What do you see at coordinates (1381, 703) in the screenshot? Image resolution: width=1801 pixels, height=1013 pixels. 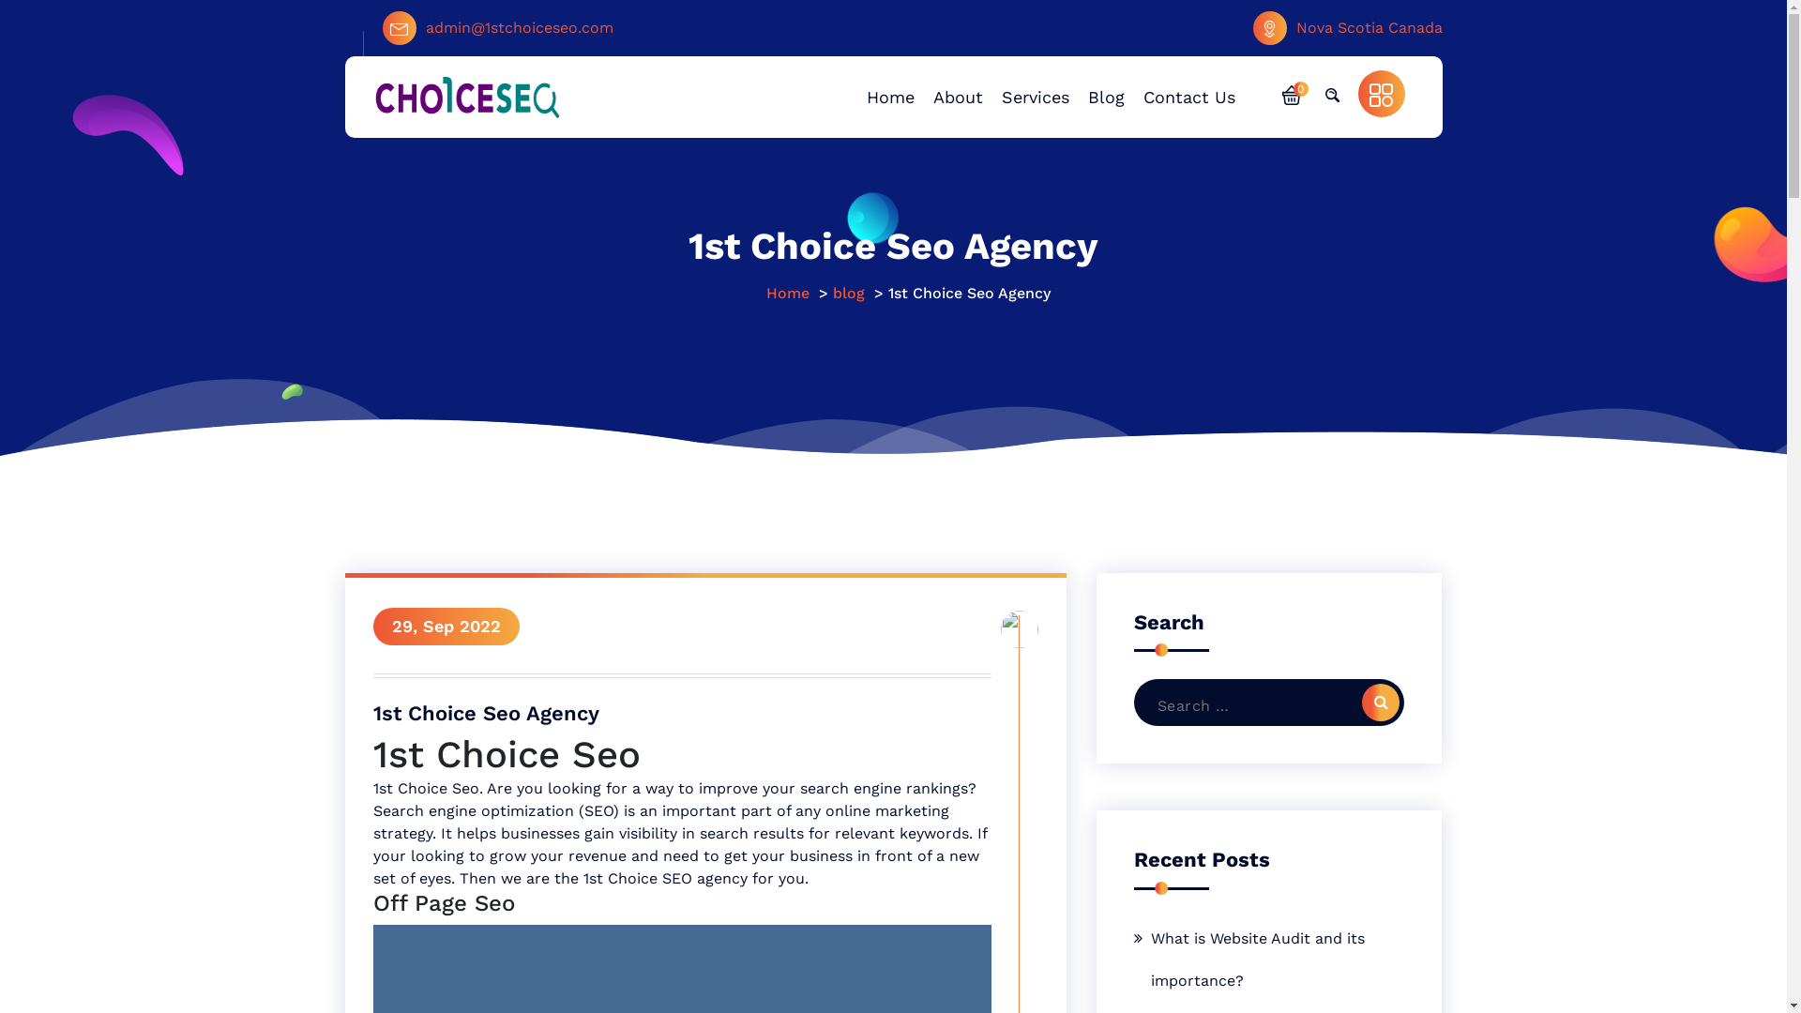 I see `Search` at bounding box center [1381, 703].